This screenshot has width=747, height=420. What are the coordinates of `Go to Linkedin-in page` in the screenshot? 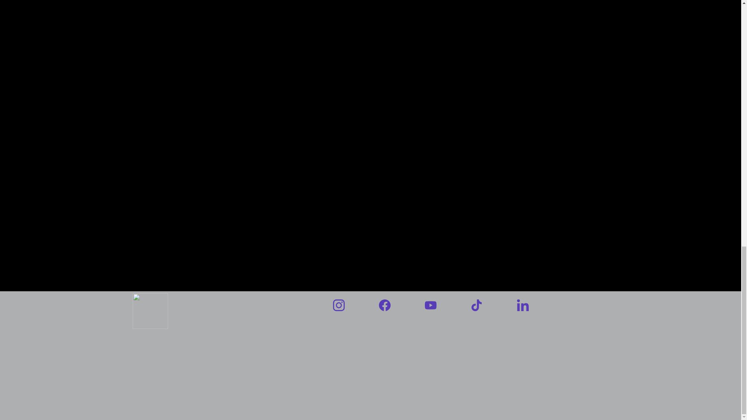 It's located at (522, 305).